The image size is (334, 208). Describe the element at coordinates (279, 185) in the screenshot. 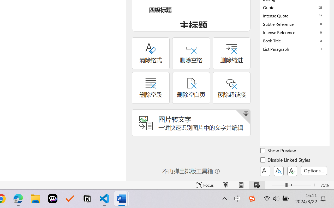

I see `Zoom Out` at that location.